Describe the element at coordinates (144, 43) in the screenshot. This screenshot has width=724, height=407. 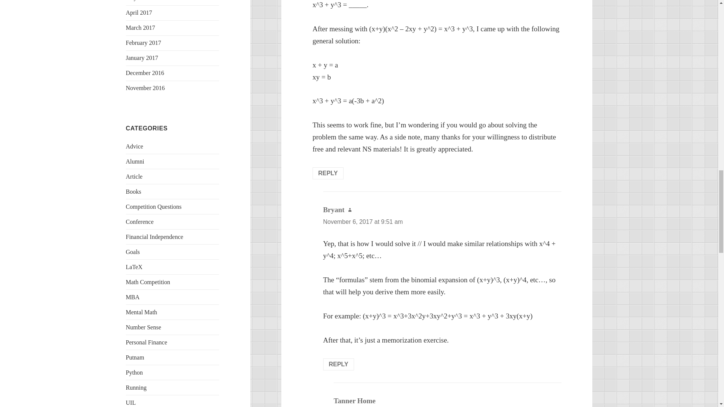
I see `February 2017` at that location.